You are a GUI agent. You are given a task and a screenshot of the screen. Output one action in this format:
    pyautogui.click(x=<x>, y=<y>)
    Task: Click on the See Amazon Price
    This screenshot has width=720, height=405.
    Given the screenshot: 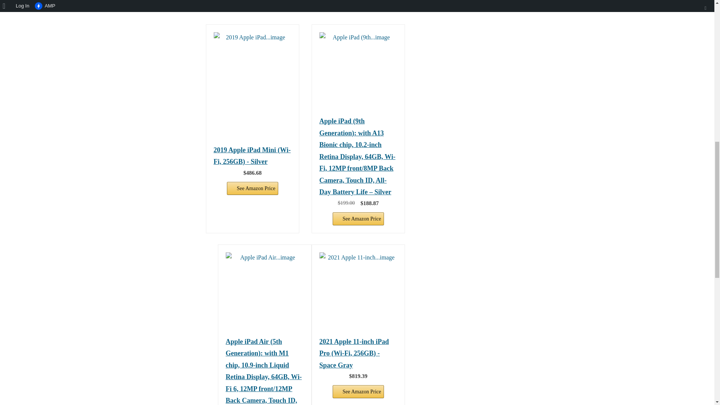 What is the action you would take?
    pyautogui.click(x=253, y=188)
    